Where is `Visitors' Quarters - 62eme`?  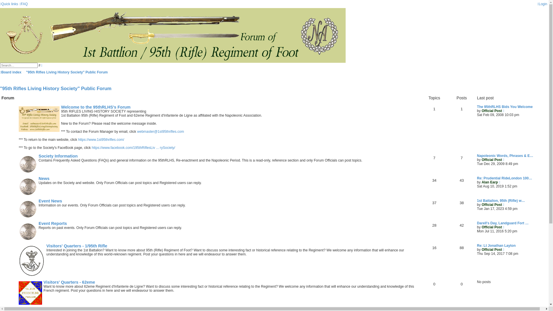 Visitors' Quarters - 62eme is located at coordinates (69, 282).